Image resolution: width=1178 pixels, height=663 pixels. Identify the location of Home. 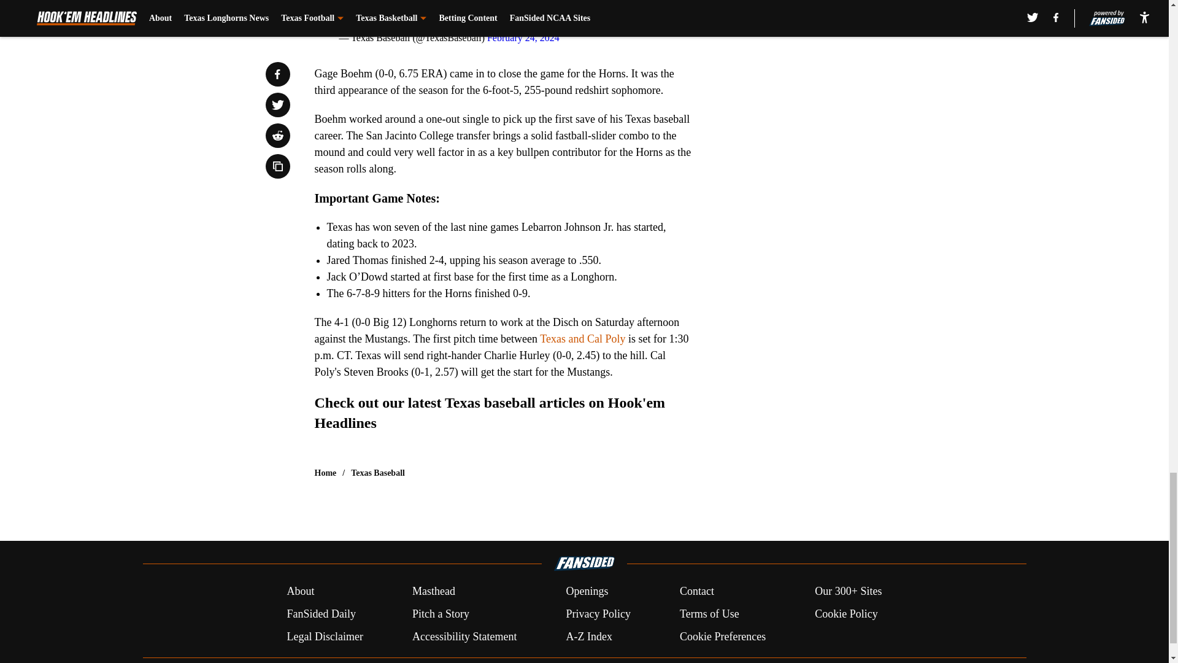
(325, 473).